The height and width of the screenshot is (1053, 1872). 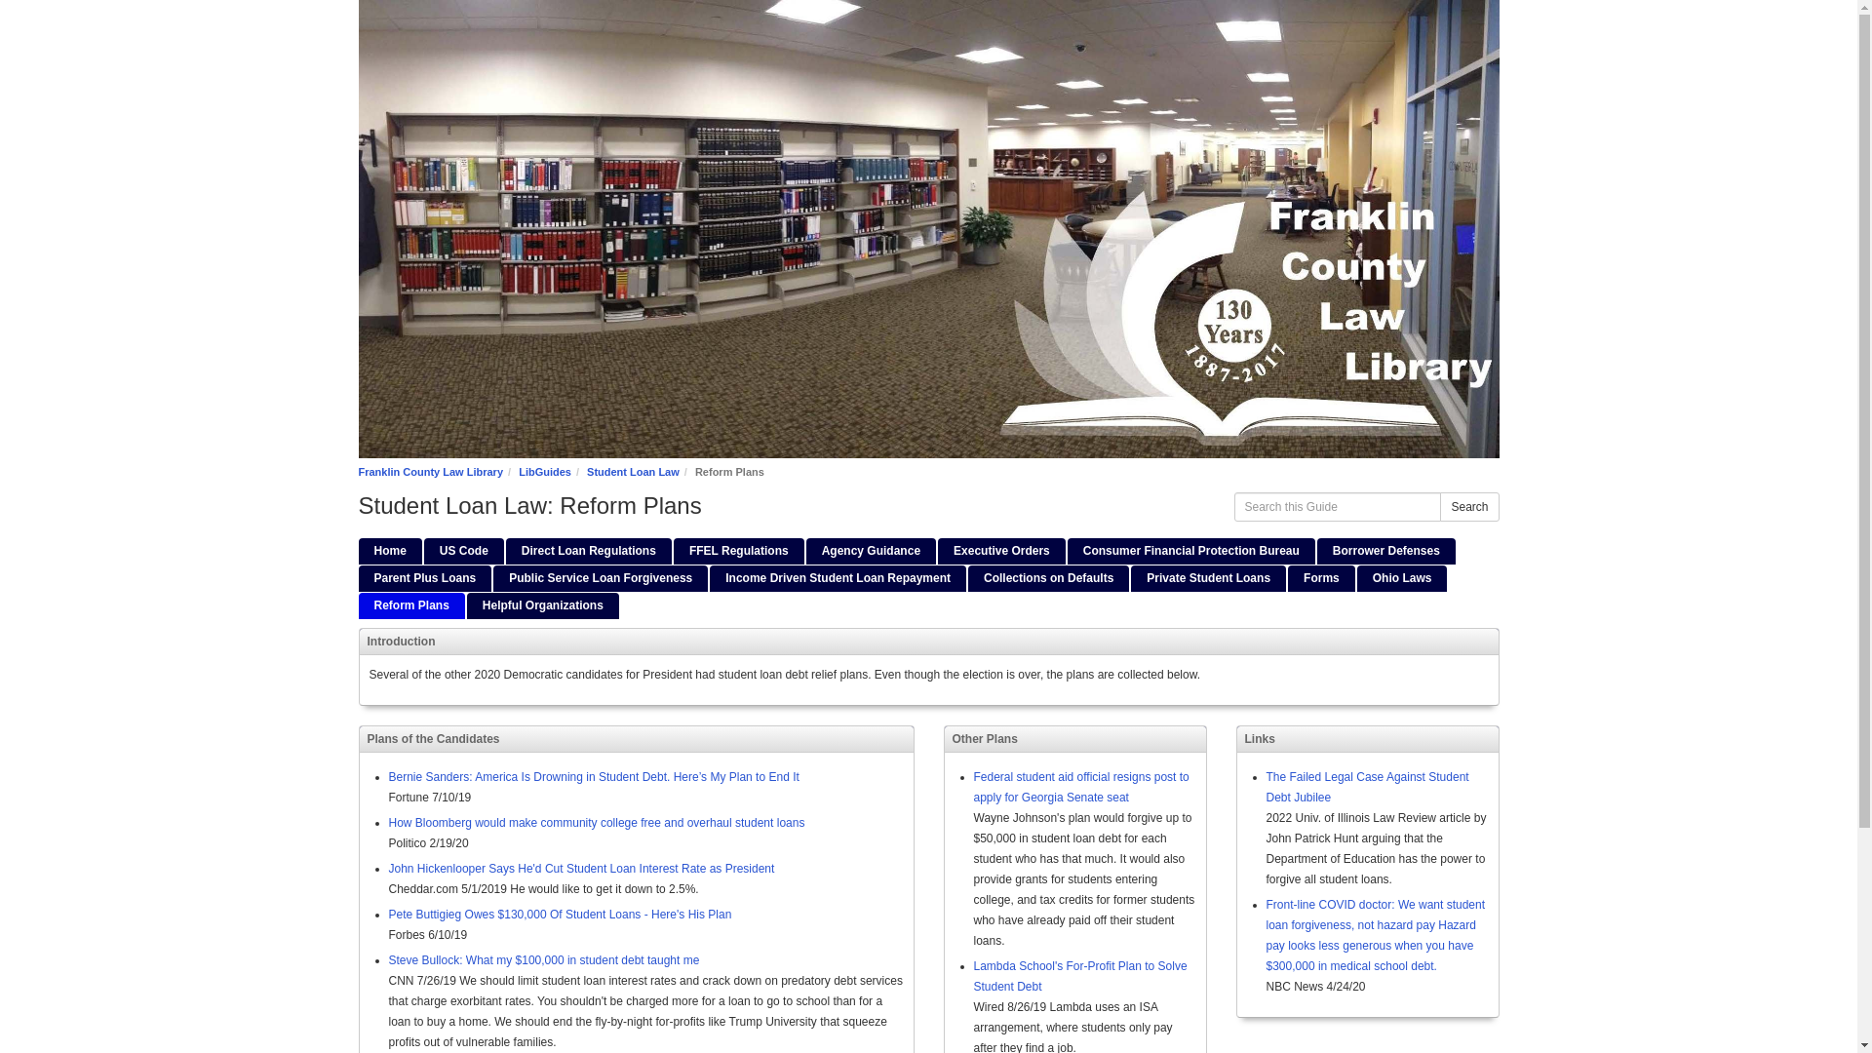 What do you see at coordinates (1468, 505) in the screenshot?
I see `Search` at bounding box center [1468, 505].